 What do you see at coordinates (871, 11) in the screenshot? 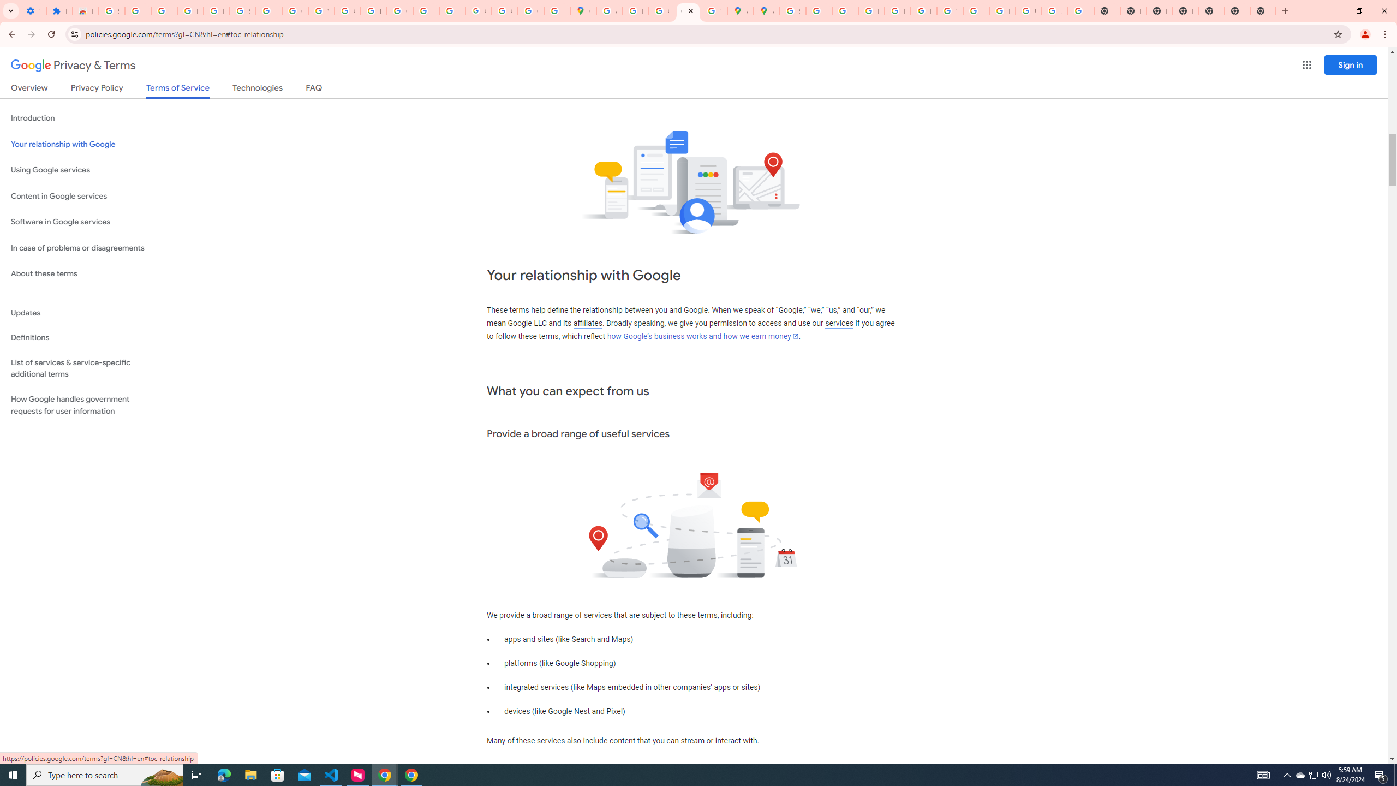
I see `Privacy Help Center - Policies Help` at bounding box center [871, 11].